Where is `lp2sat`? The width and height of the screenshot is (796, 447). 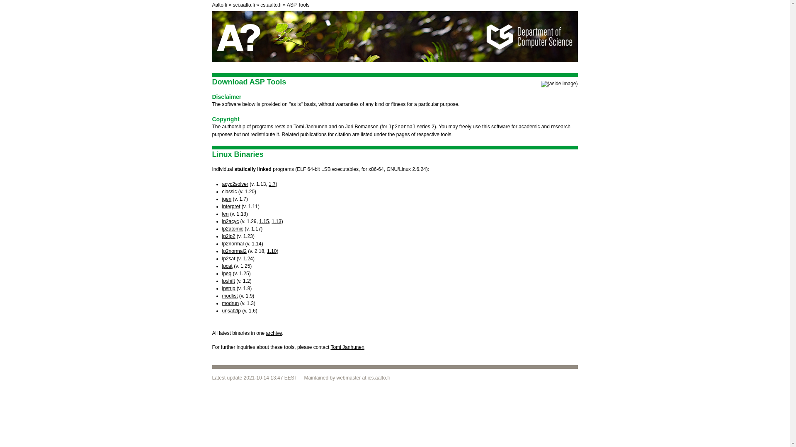
lp2sat is located at coordinates (229, 258).